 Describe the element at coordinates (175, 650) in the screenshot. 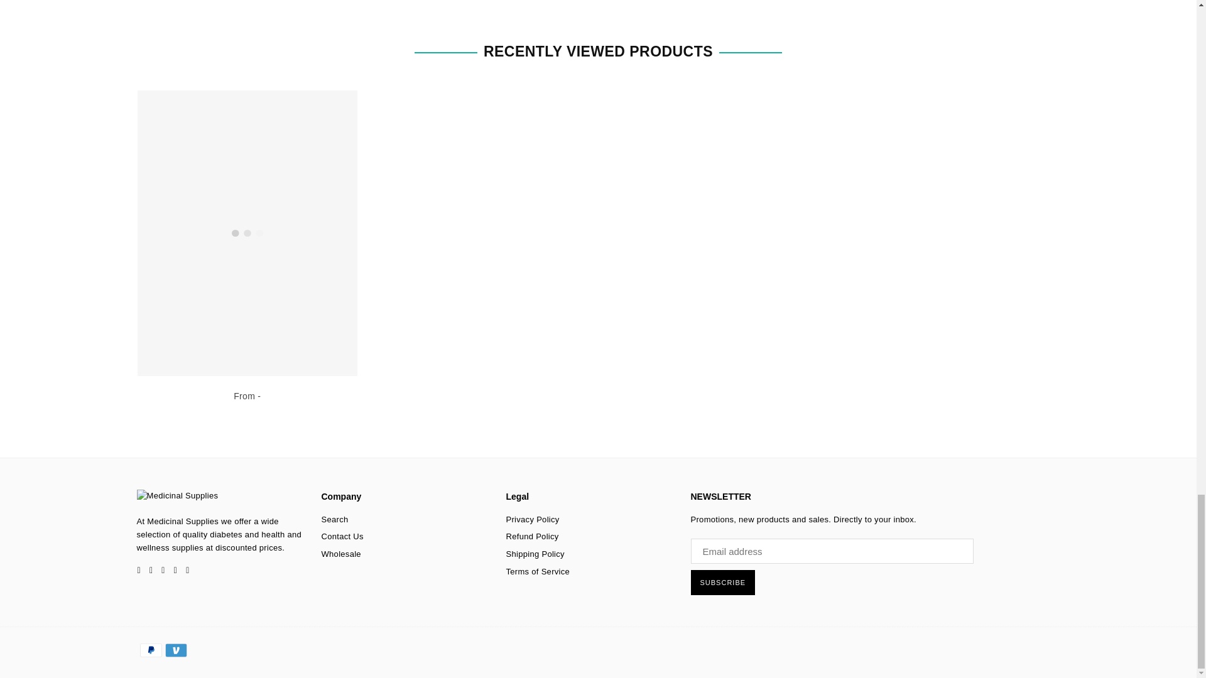

I see `Venmo` at that location.